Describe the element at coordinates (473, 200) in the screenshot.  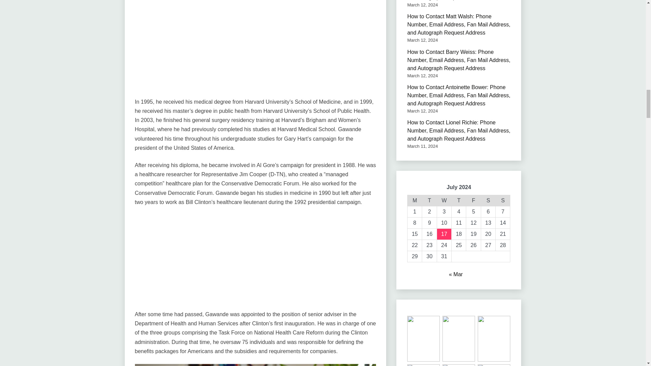
I see `Friday` at that location.